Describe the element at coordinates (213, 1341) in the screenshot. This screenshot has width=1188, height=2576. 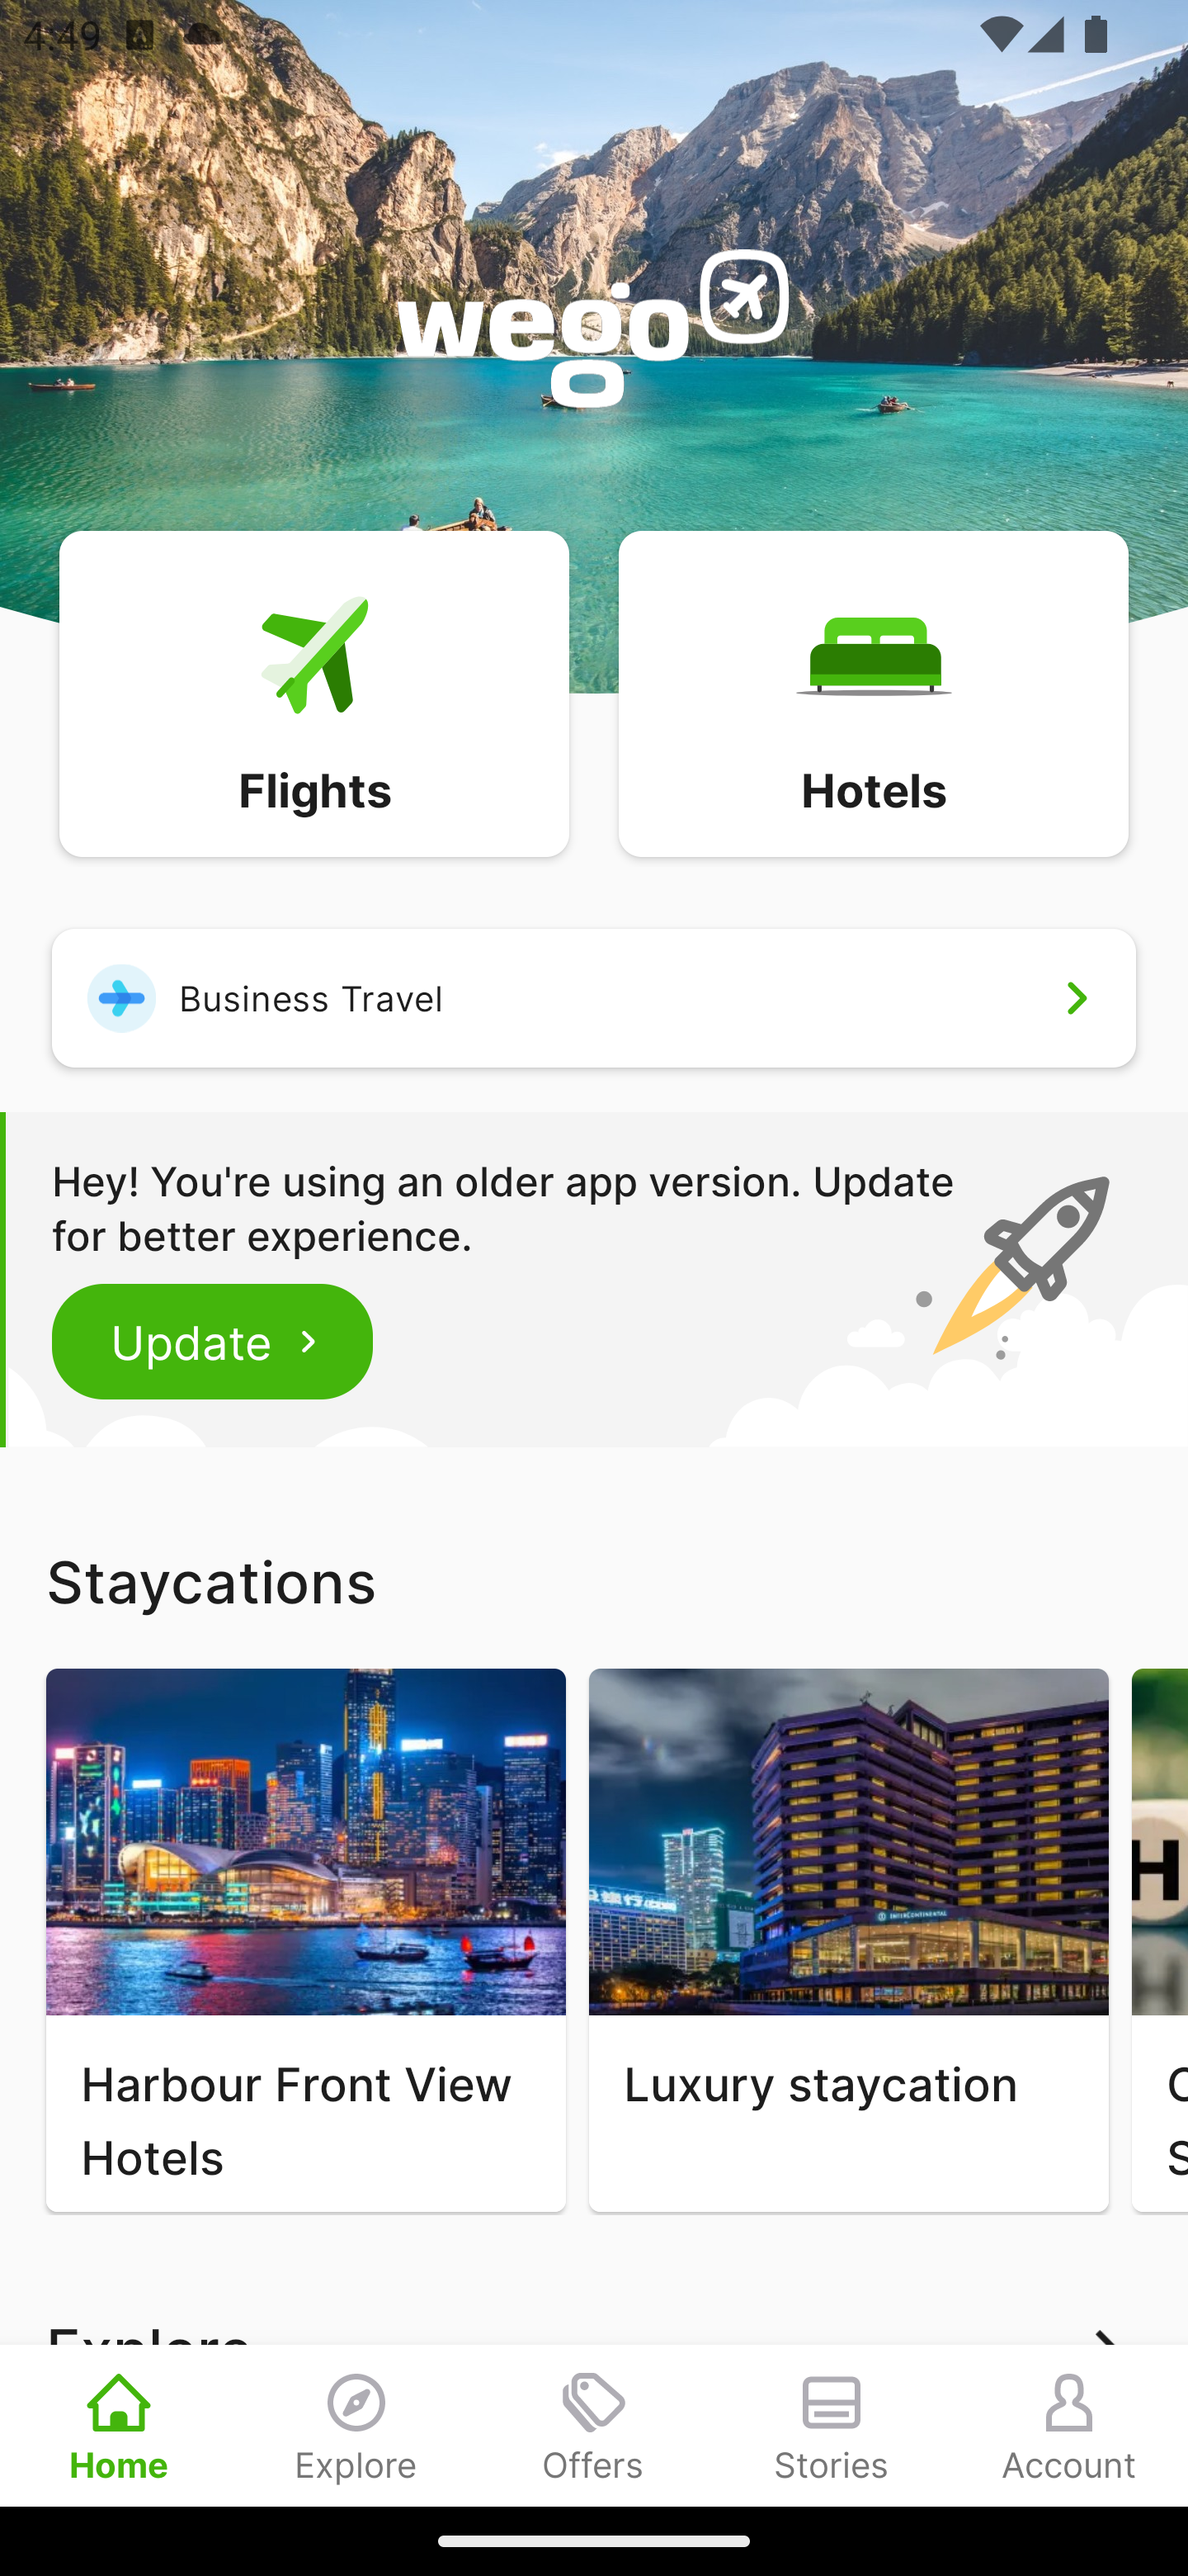
I see `Update` at that location.